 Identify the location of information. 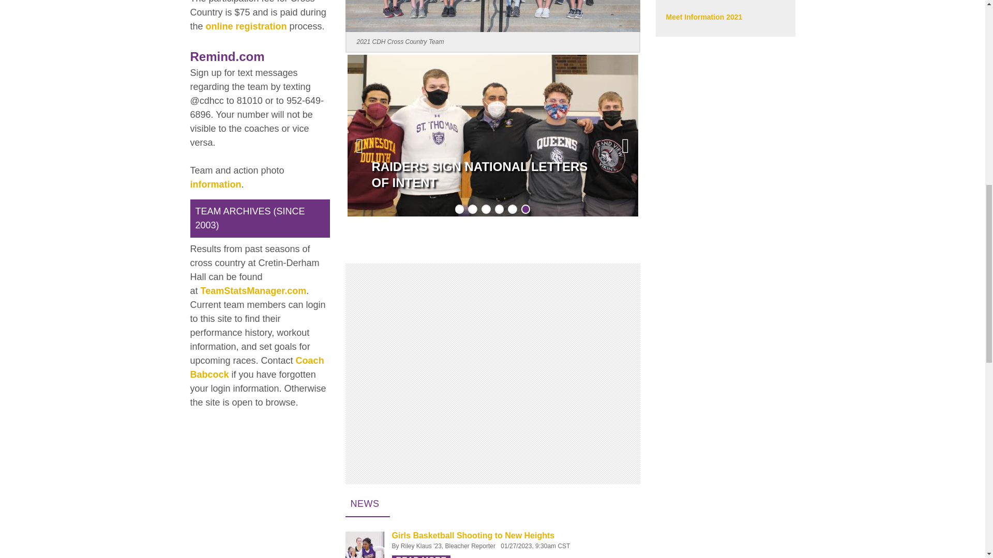
(216, 184).